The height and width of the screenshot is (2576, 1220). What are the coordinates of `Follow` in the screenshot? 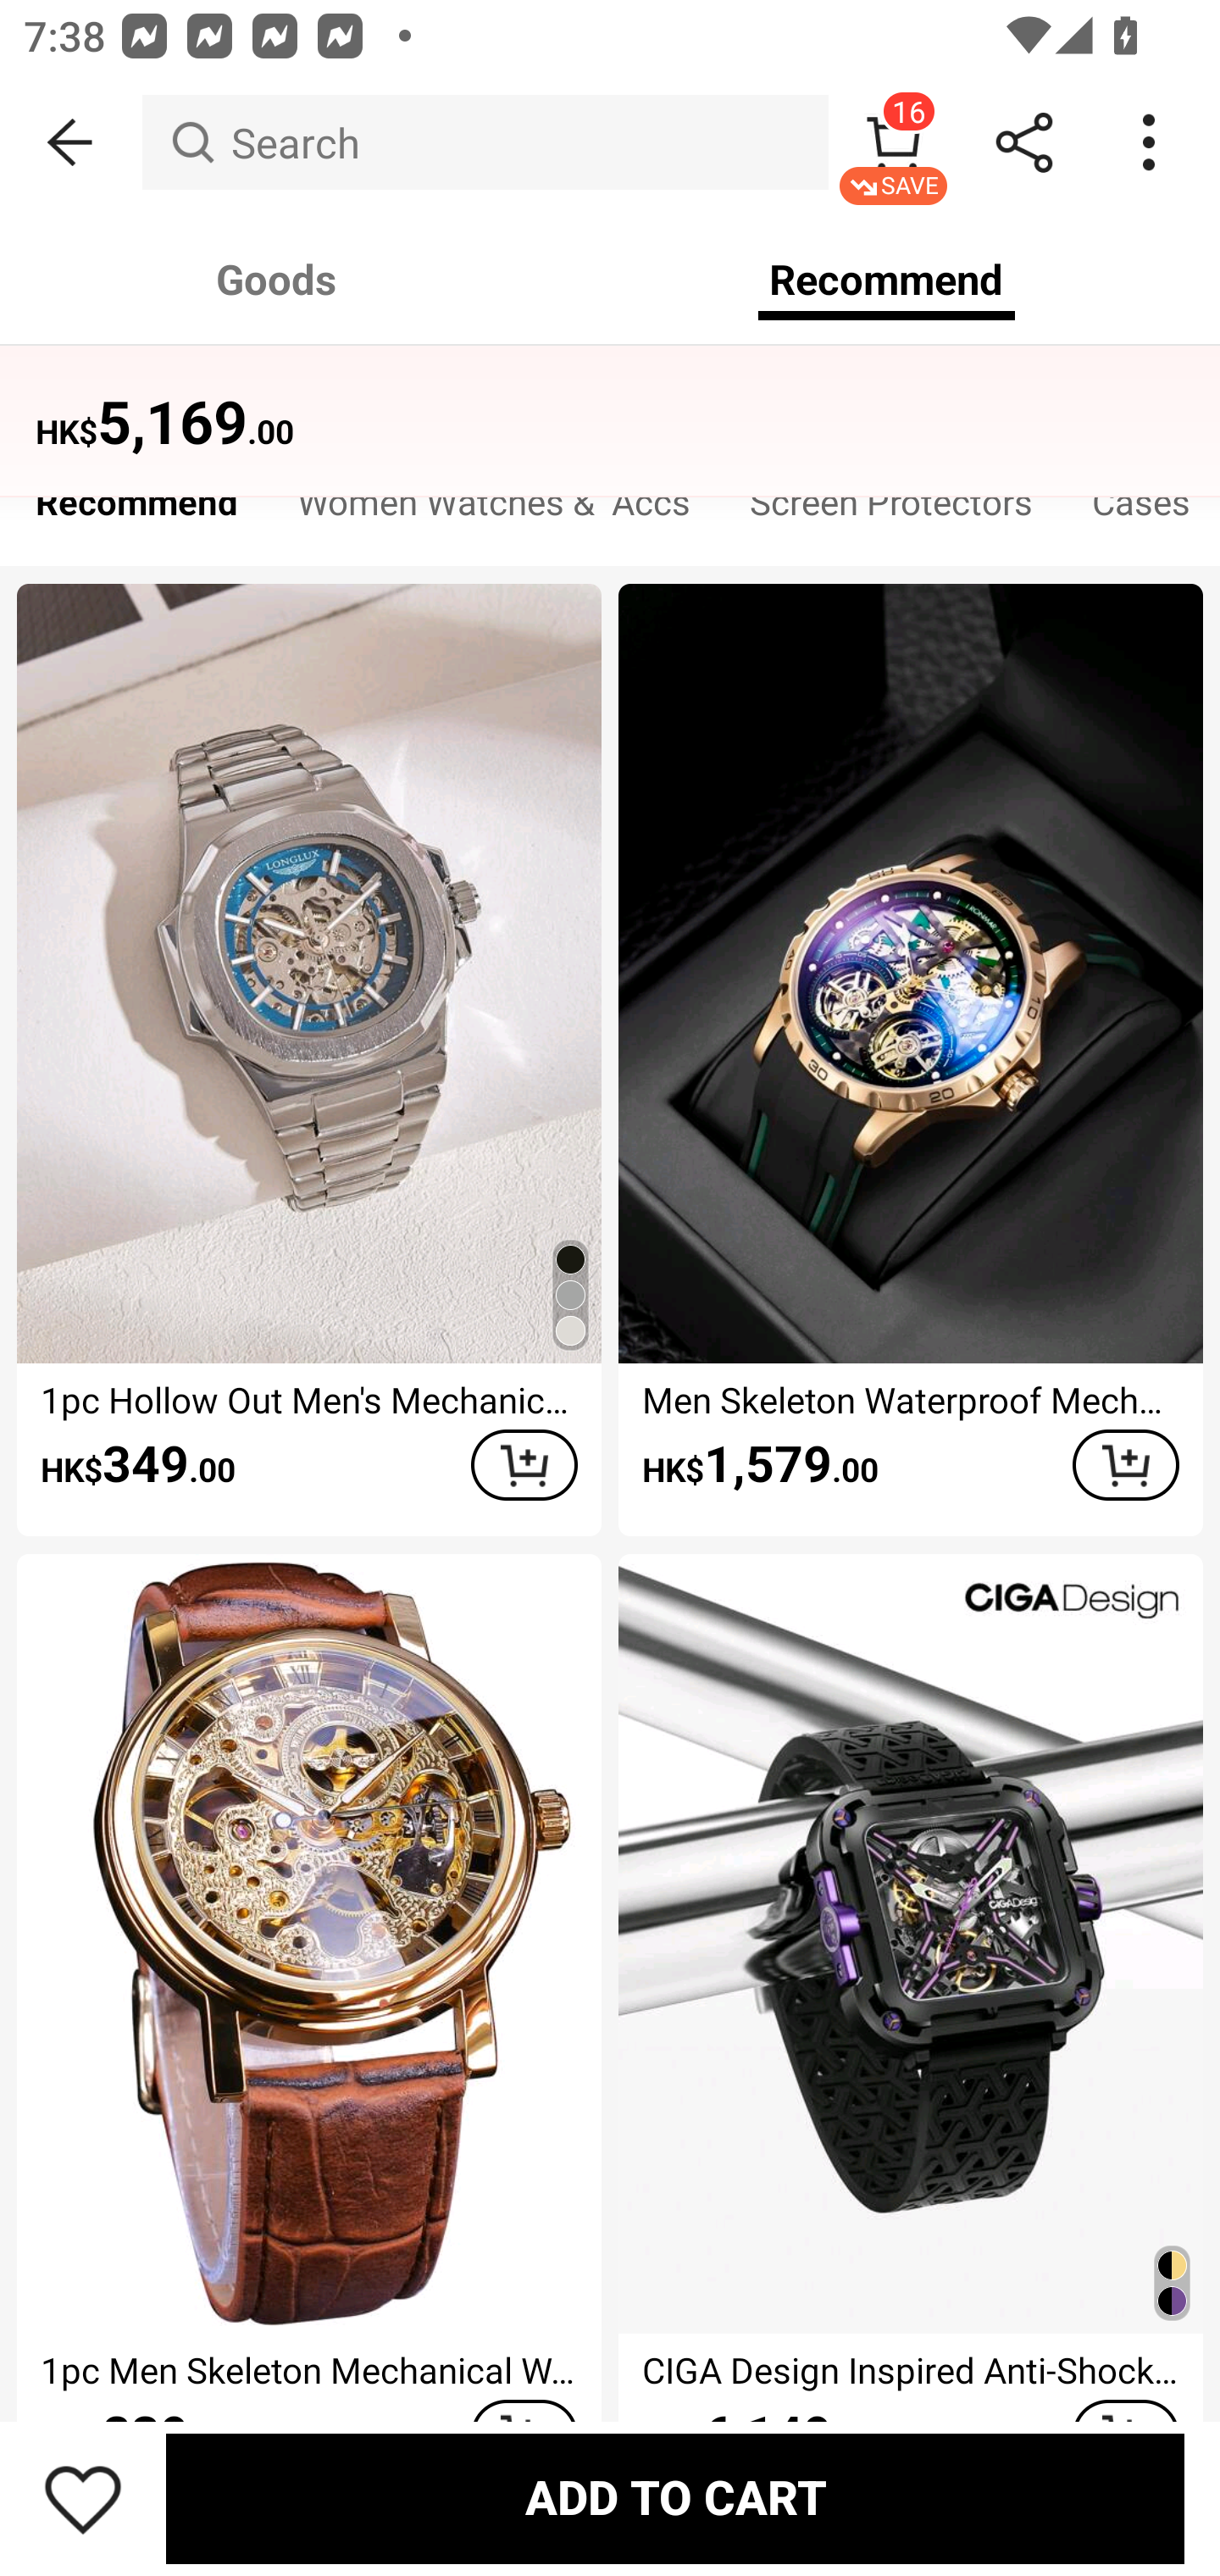 It's located at (310, 259).